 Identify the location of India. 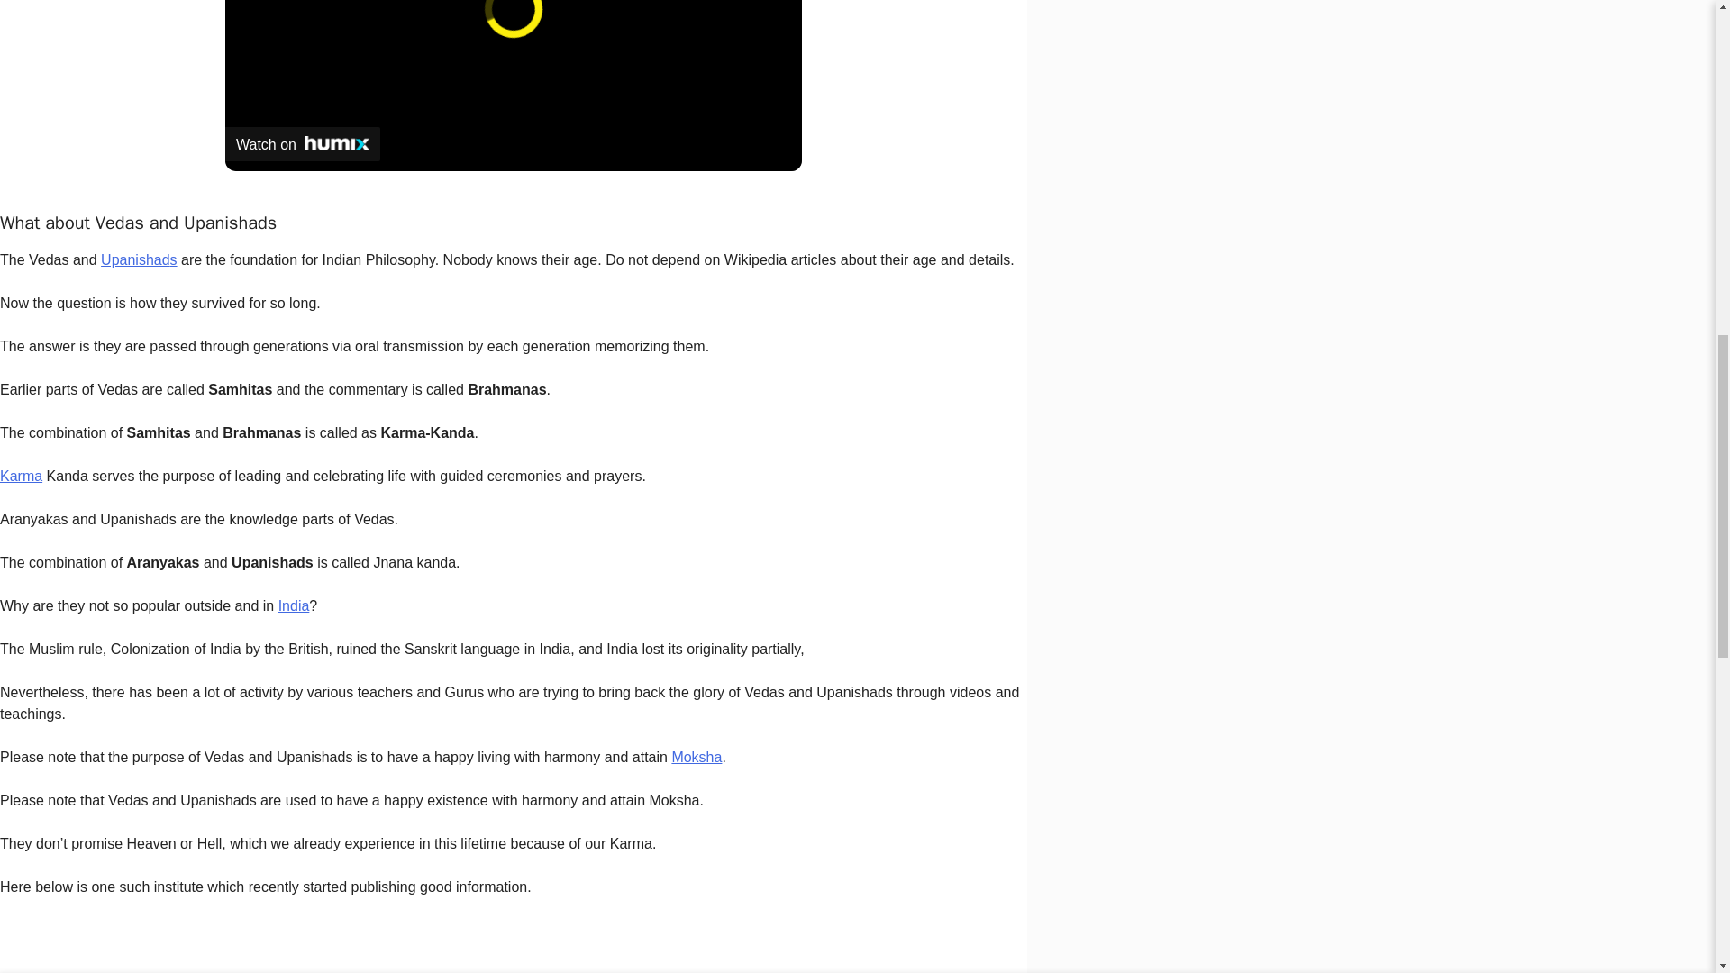
(294, 605).